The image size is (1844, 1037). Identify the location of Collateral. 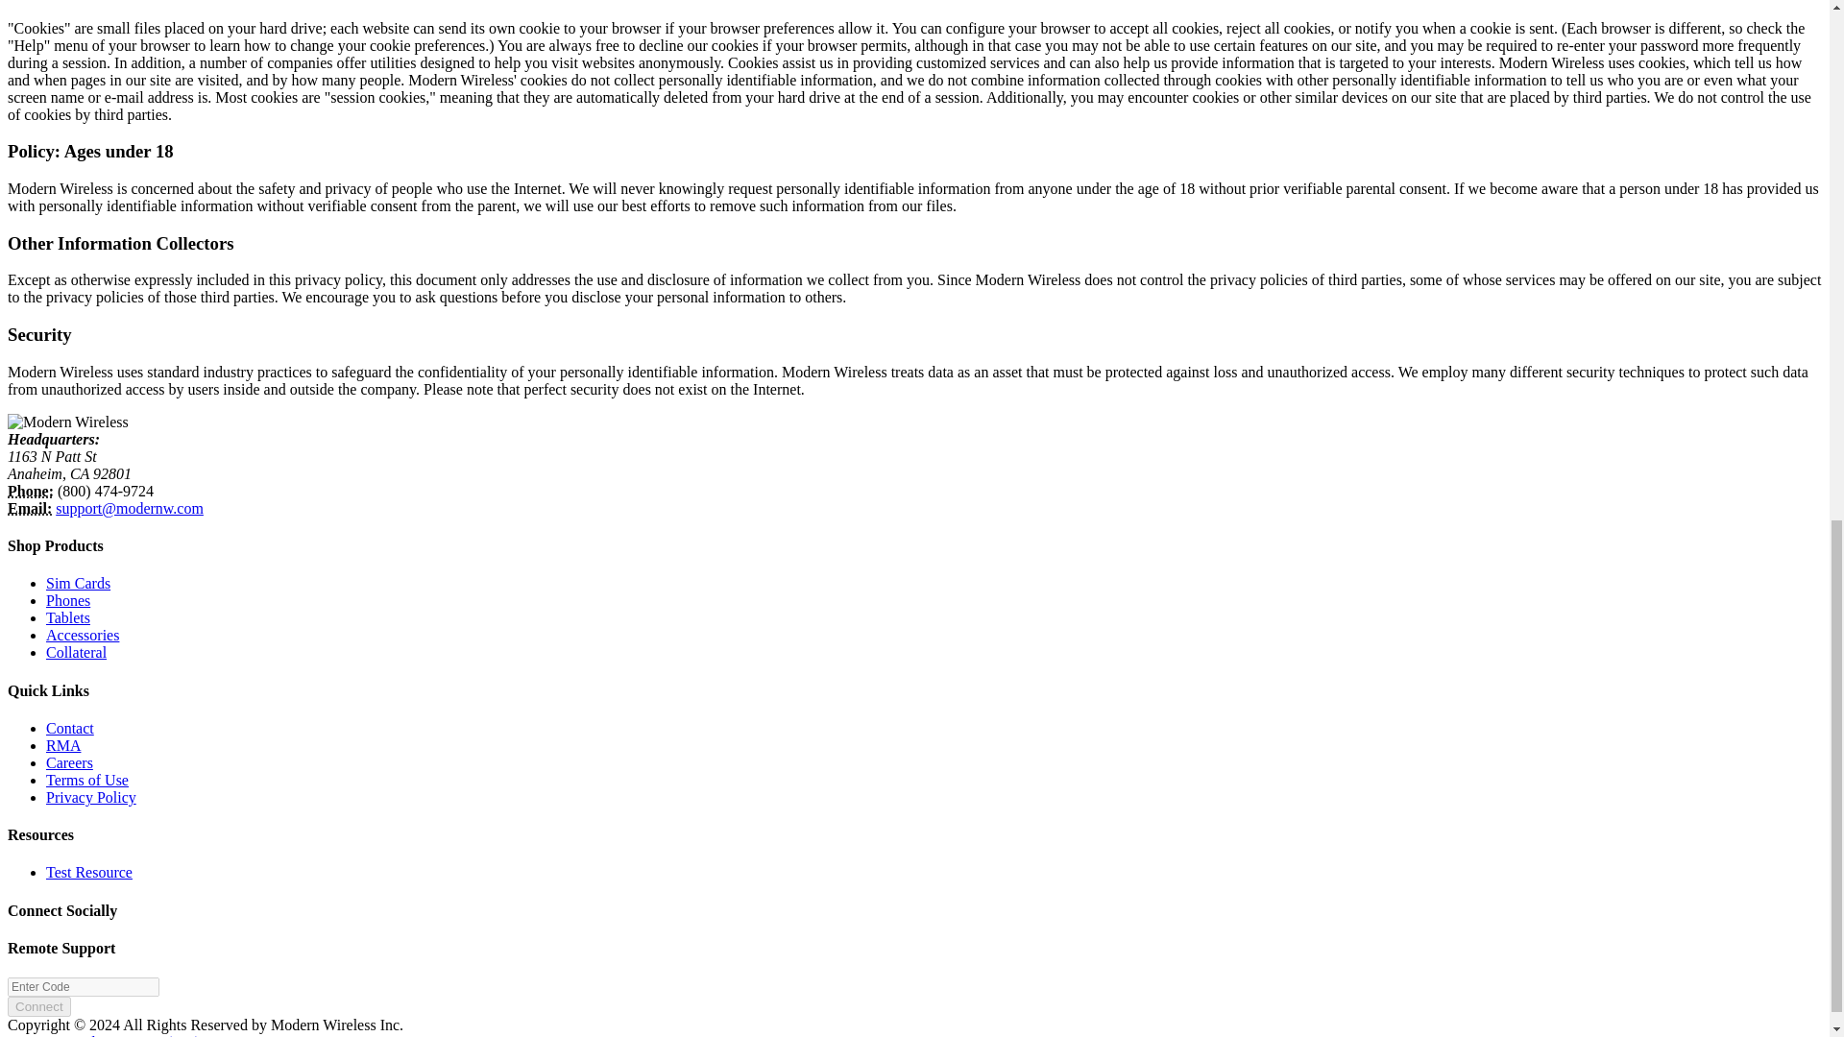
(77, 651).